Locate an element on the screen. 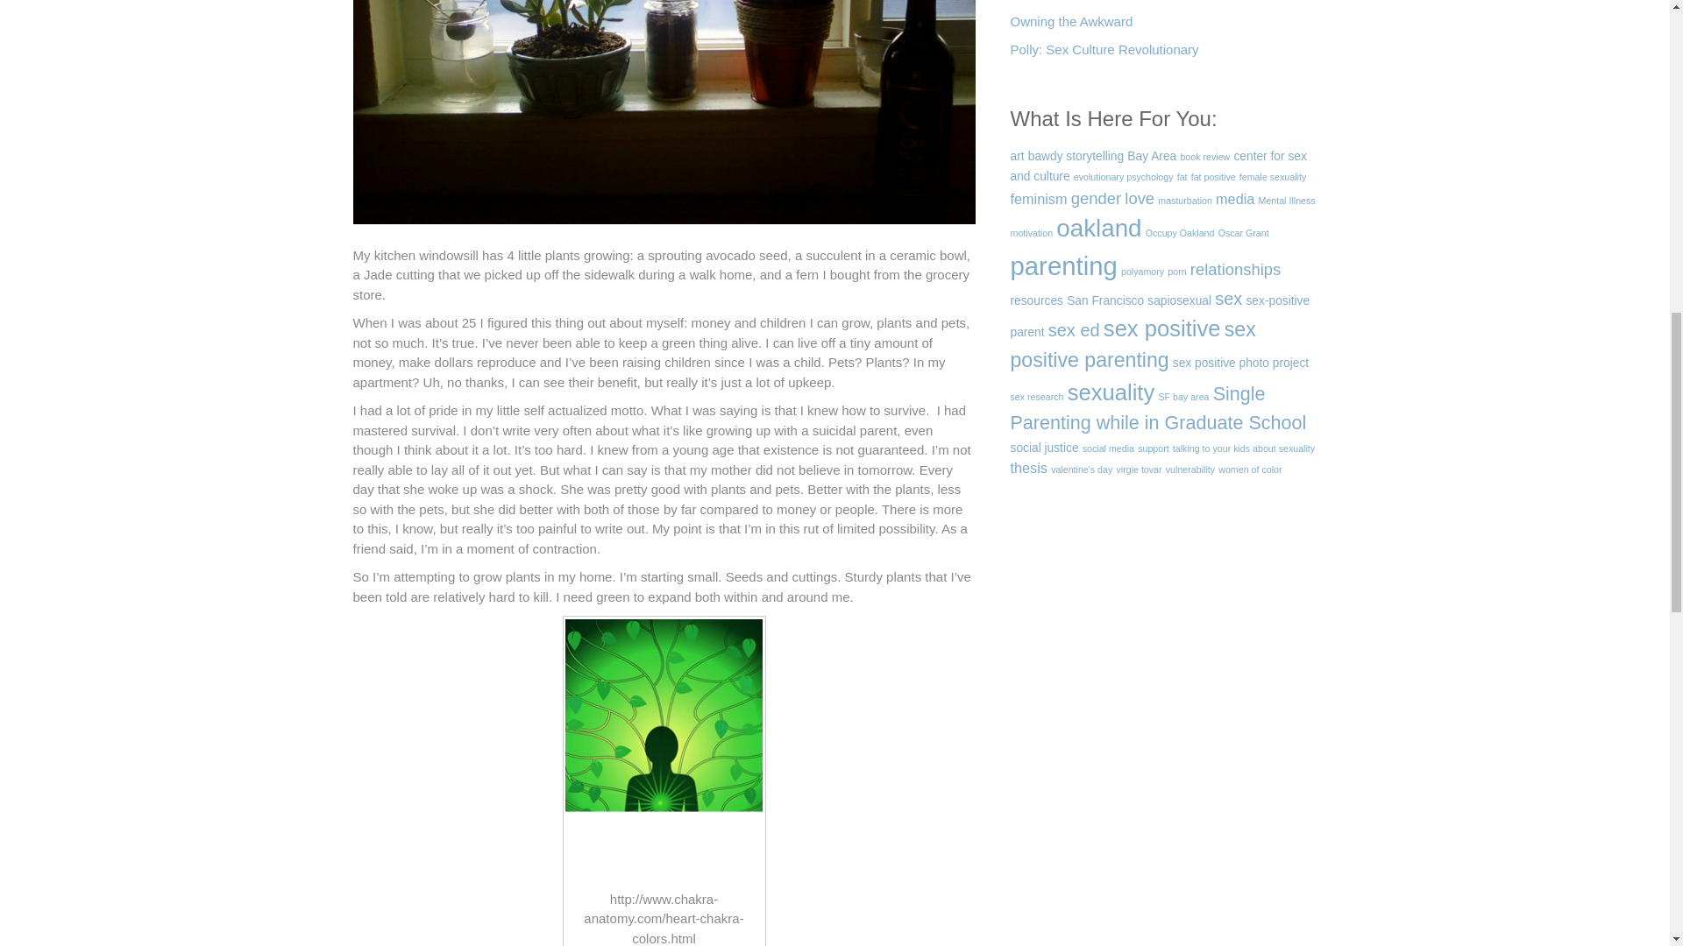 Image resolution: width=1683 pixels, height=946 pixels. 3 topics is located at coordinates (1213, 177).